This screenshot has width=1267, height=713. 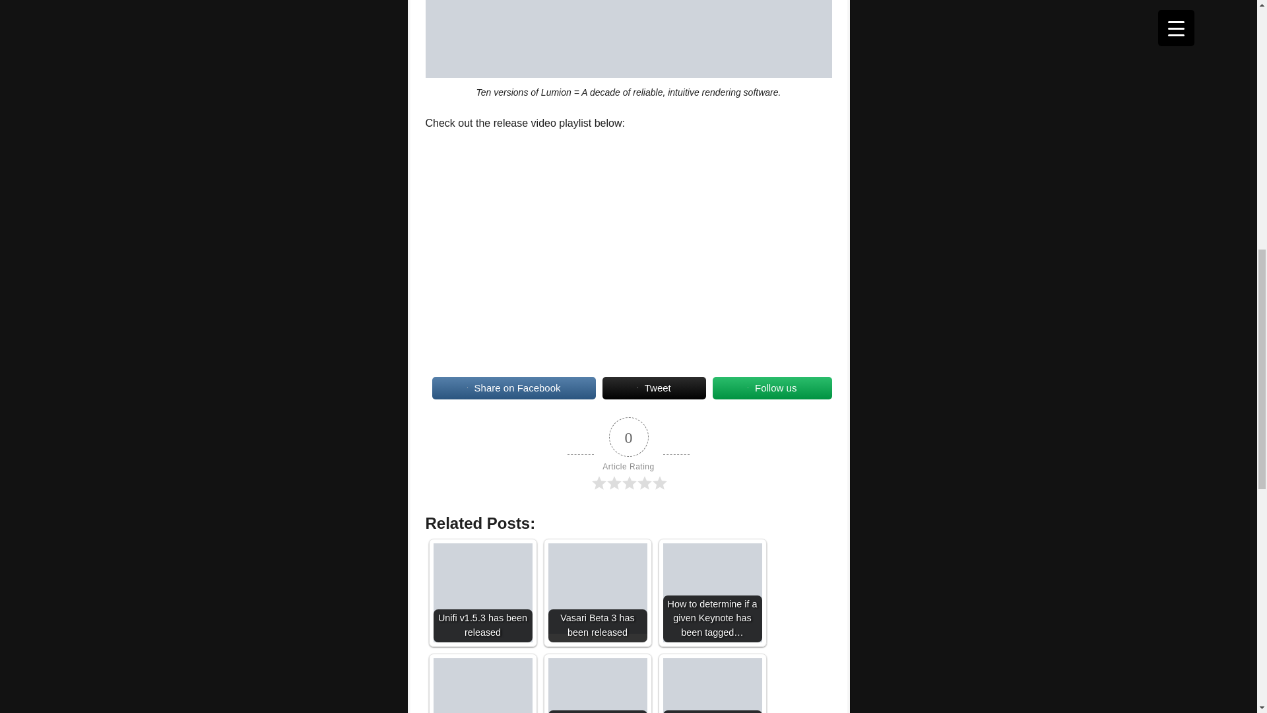 I want to click on Follow us, so click(x=772, y=388).